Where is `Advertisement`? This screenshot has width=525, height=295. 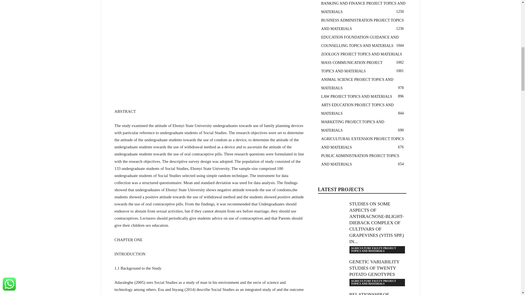 Advertisement is located at coordinates (209, 64).